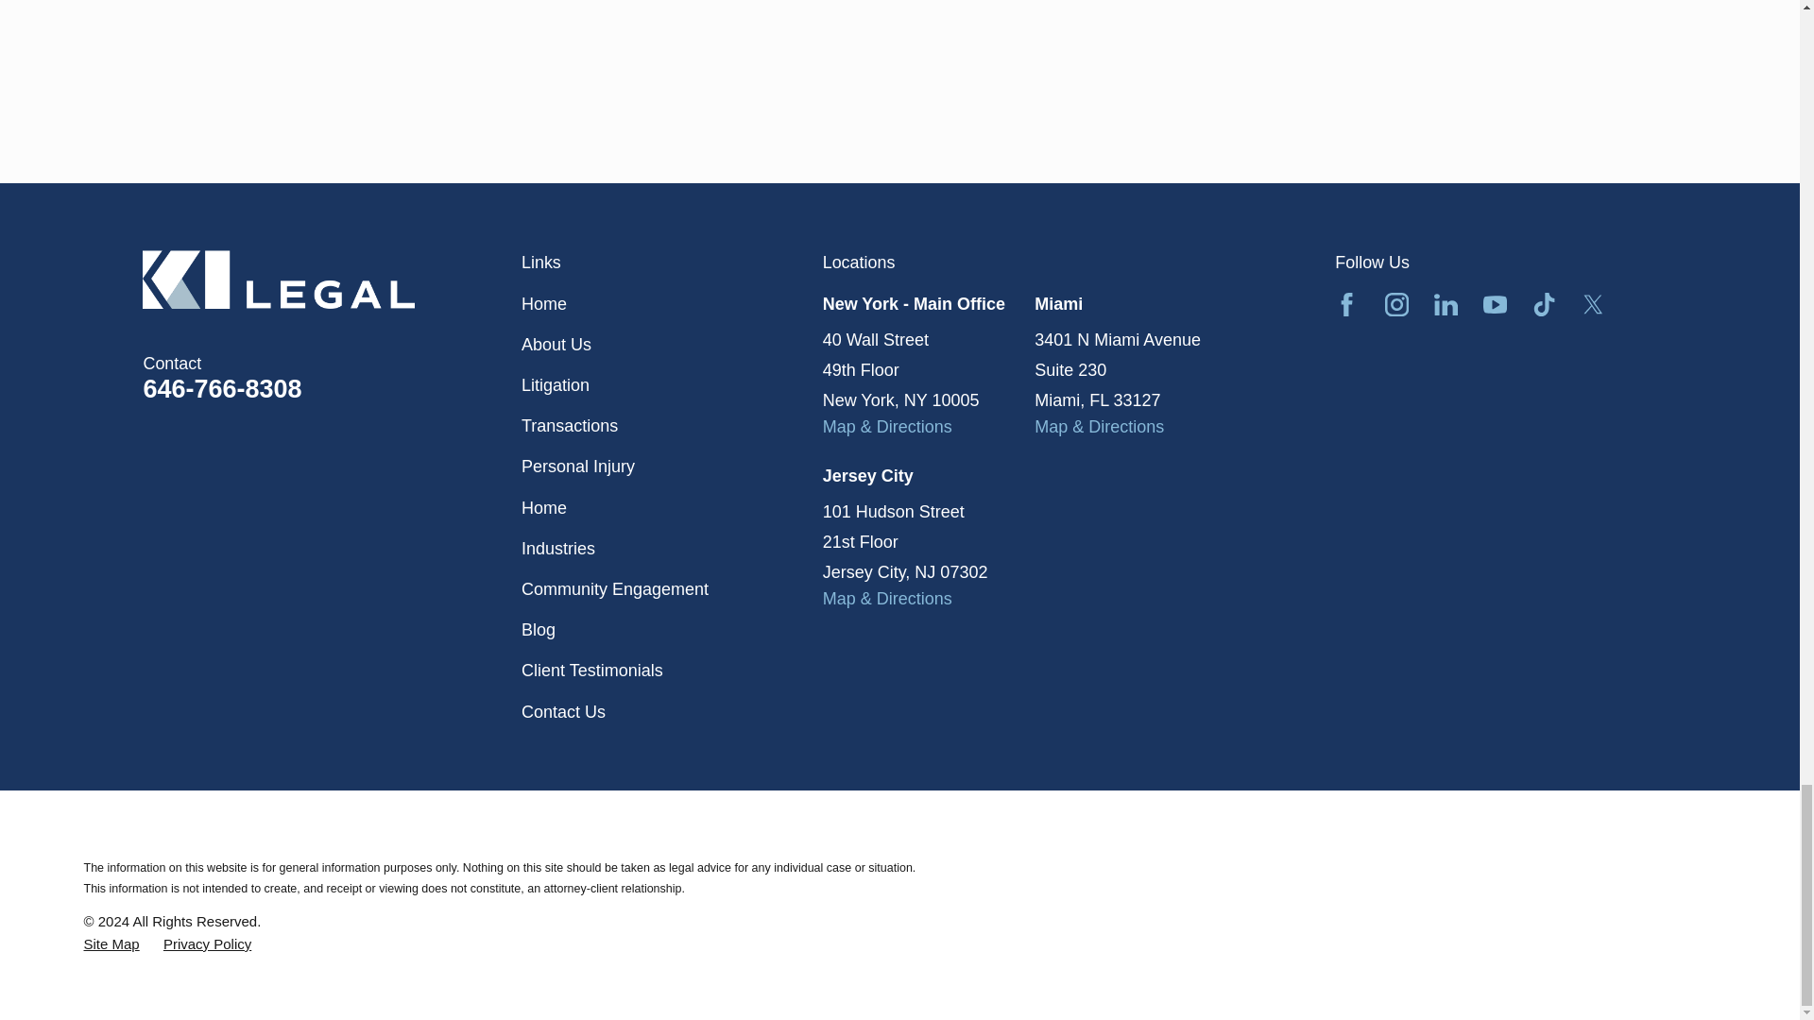 The height and width of the screenshot is (1020, 1814). I want to click on KI Legal, so click(279, 280).